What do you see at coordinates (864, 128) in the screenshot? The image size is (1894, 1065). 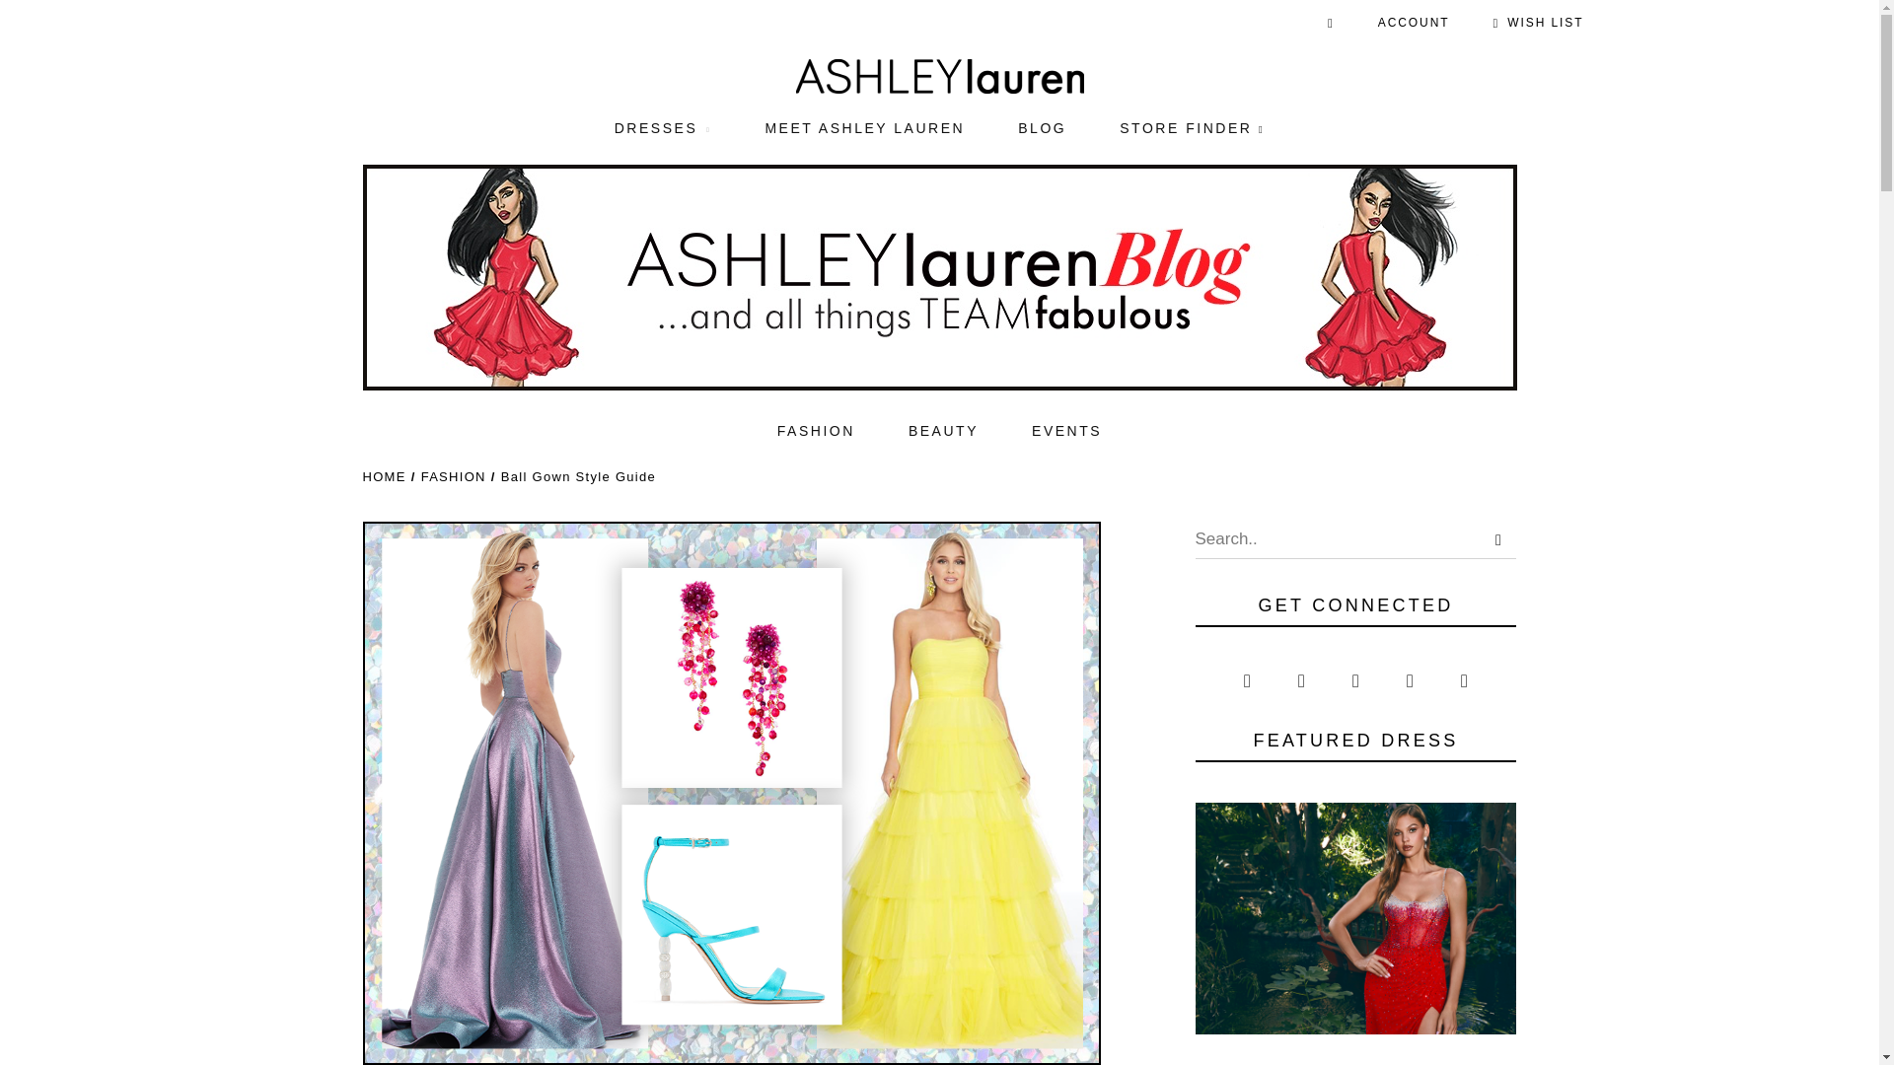 I see `MEET ASHLEY LAUREN` at bounding box center [864, 128].